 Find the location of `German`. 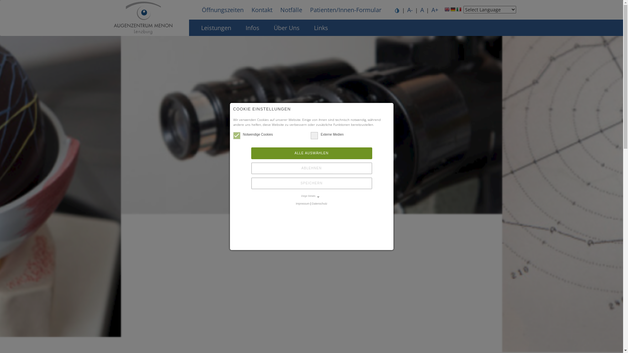

German is located at coordinates (453, 11).